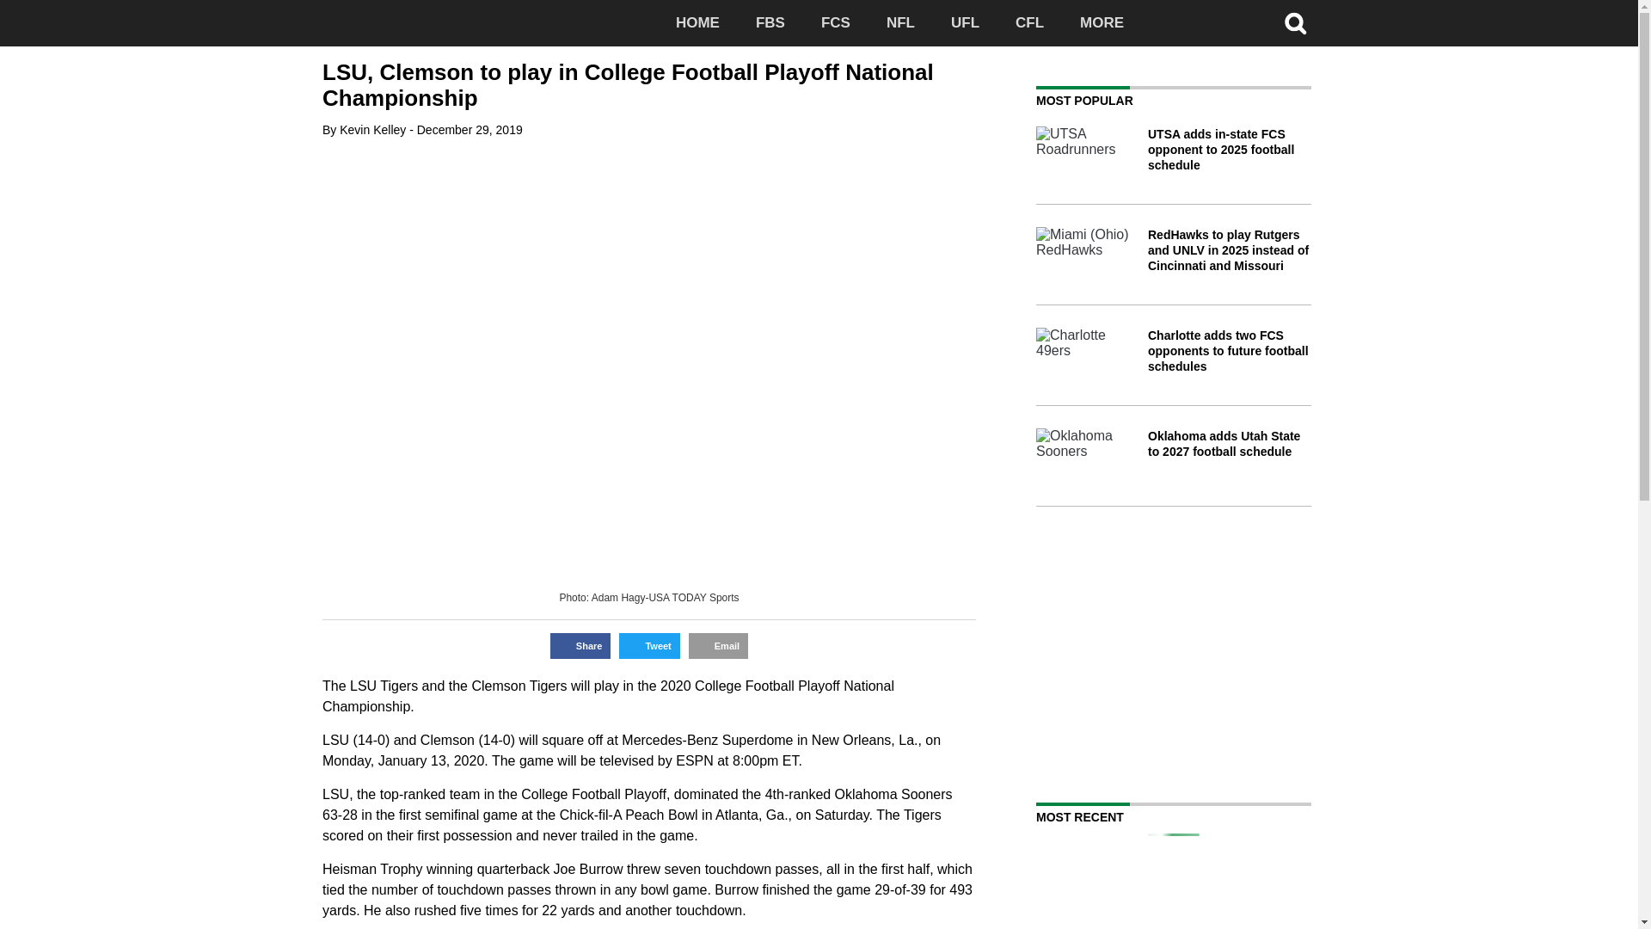 Image resolution: width=1651 pixels, height=929 pixels. Describe the element at coordinates (697, 23) in the screenshot. I see `HOME` at that location.